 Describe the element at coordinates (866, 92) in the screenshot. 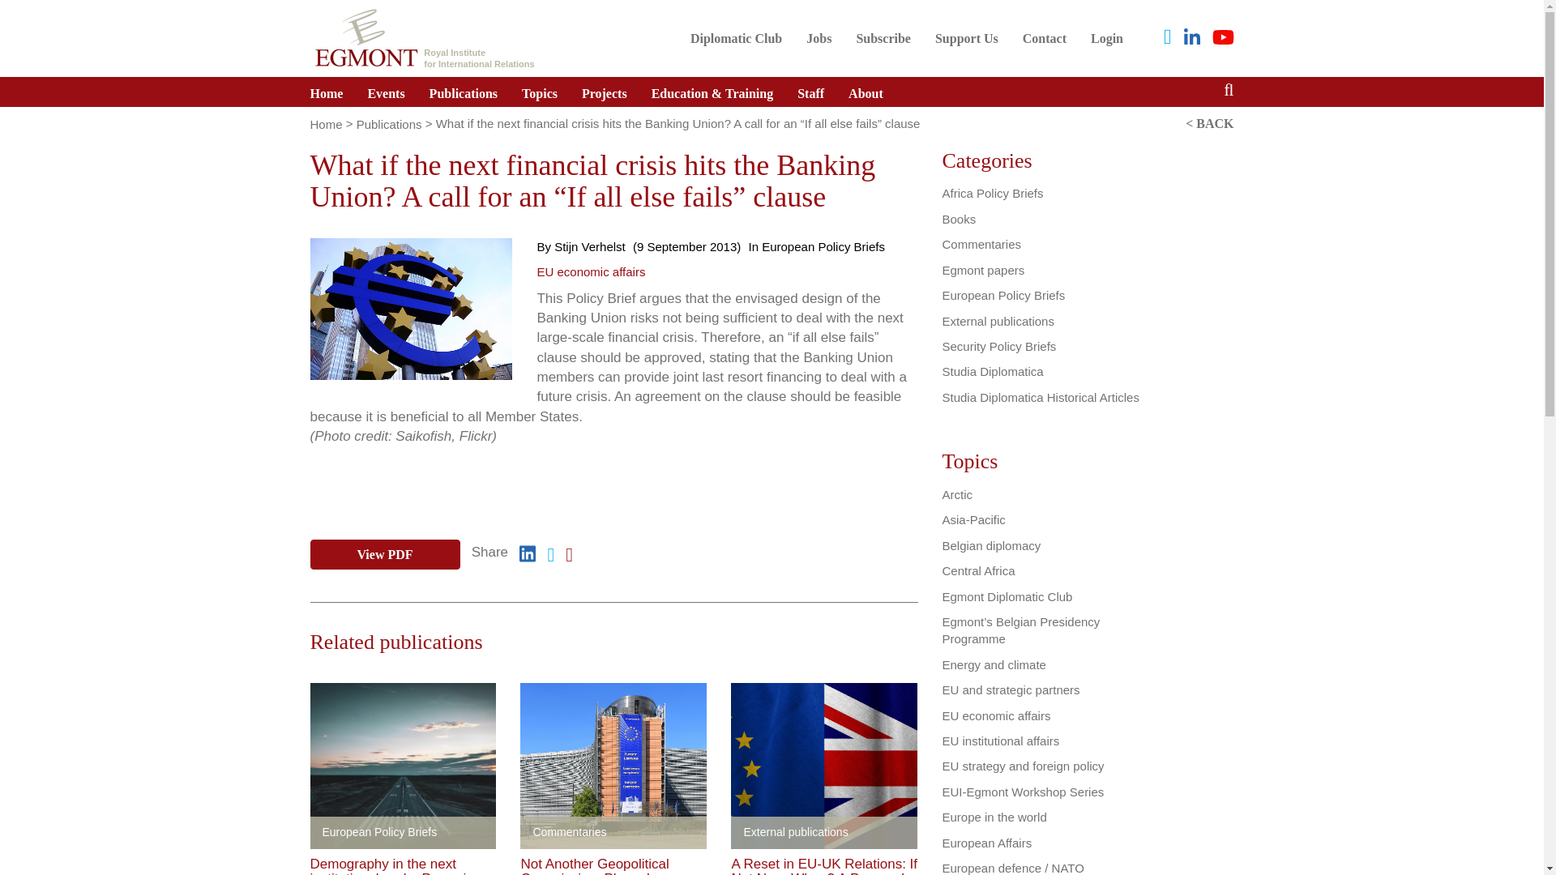

I see `Contact` at that location.